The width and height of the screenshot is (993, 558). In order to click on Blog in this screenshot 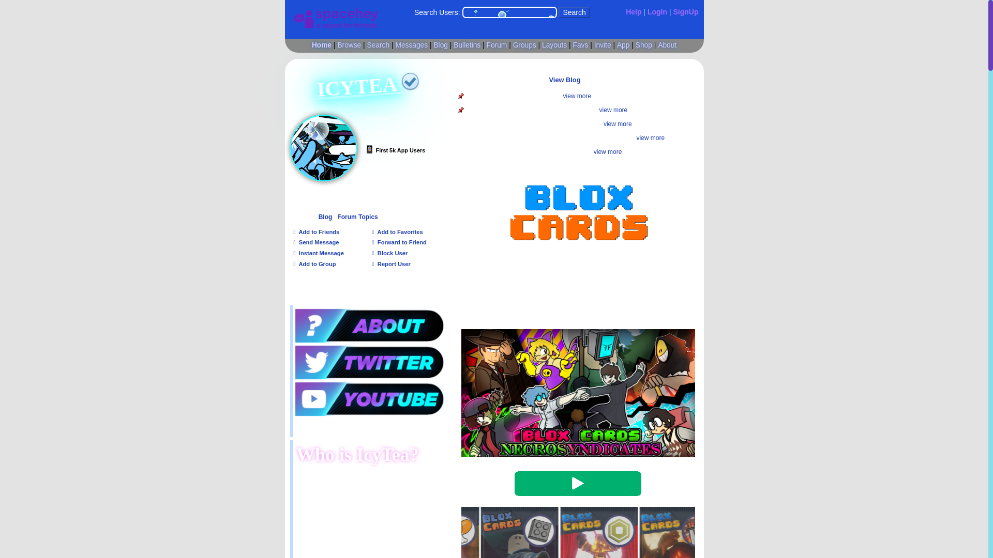, I will do `click(440, 45)`.